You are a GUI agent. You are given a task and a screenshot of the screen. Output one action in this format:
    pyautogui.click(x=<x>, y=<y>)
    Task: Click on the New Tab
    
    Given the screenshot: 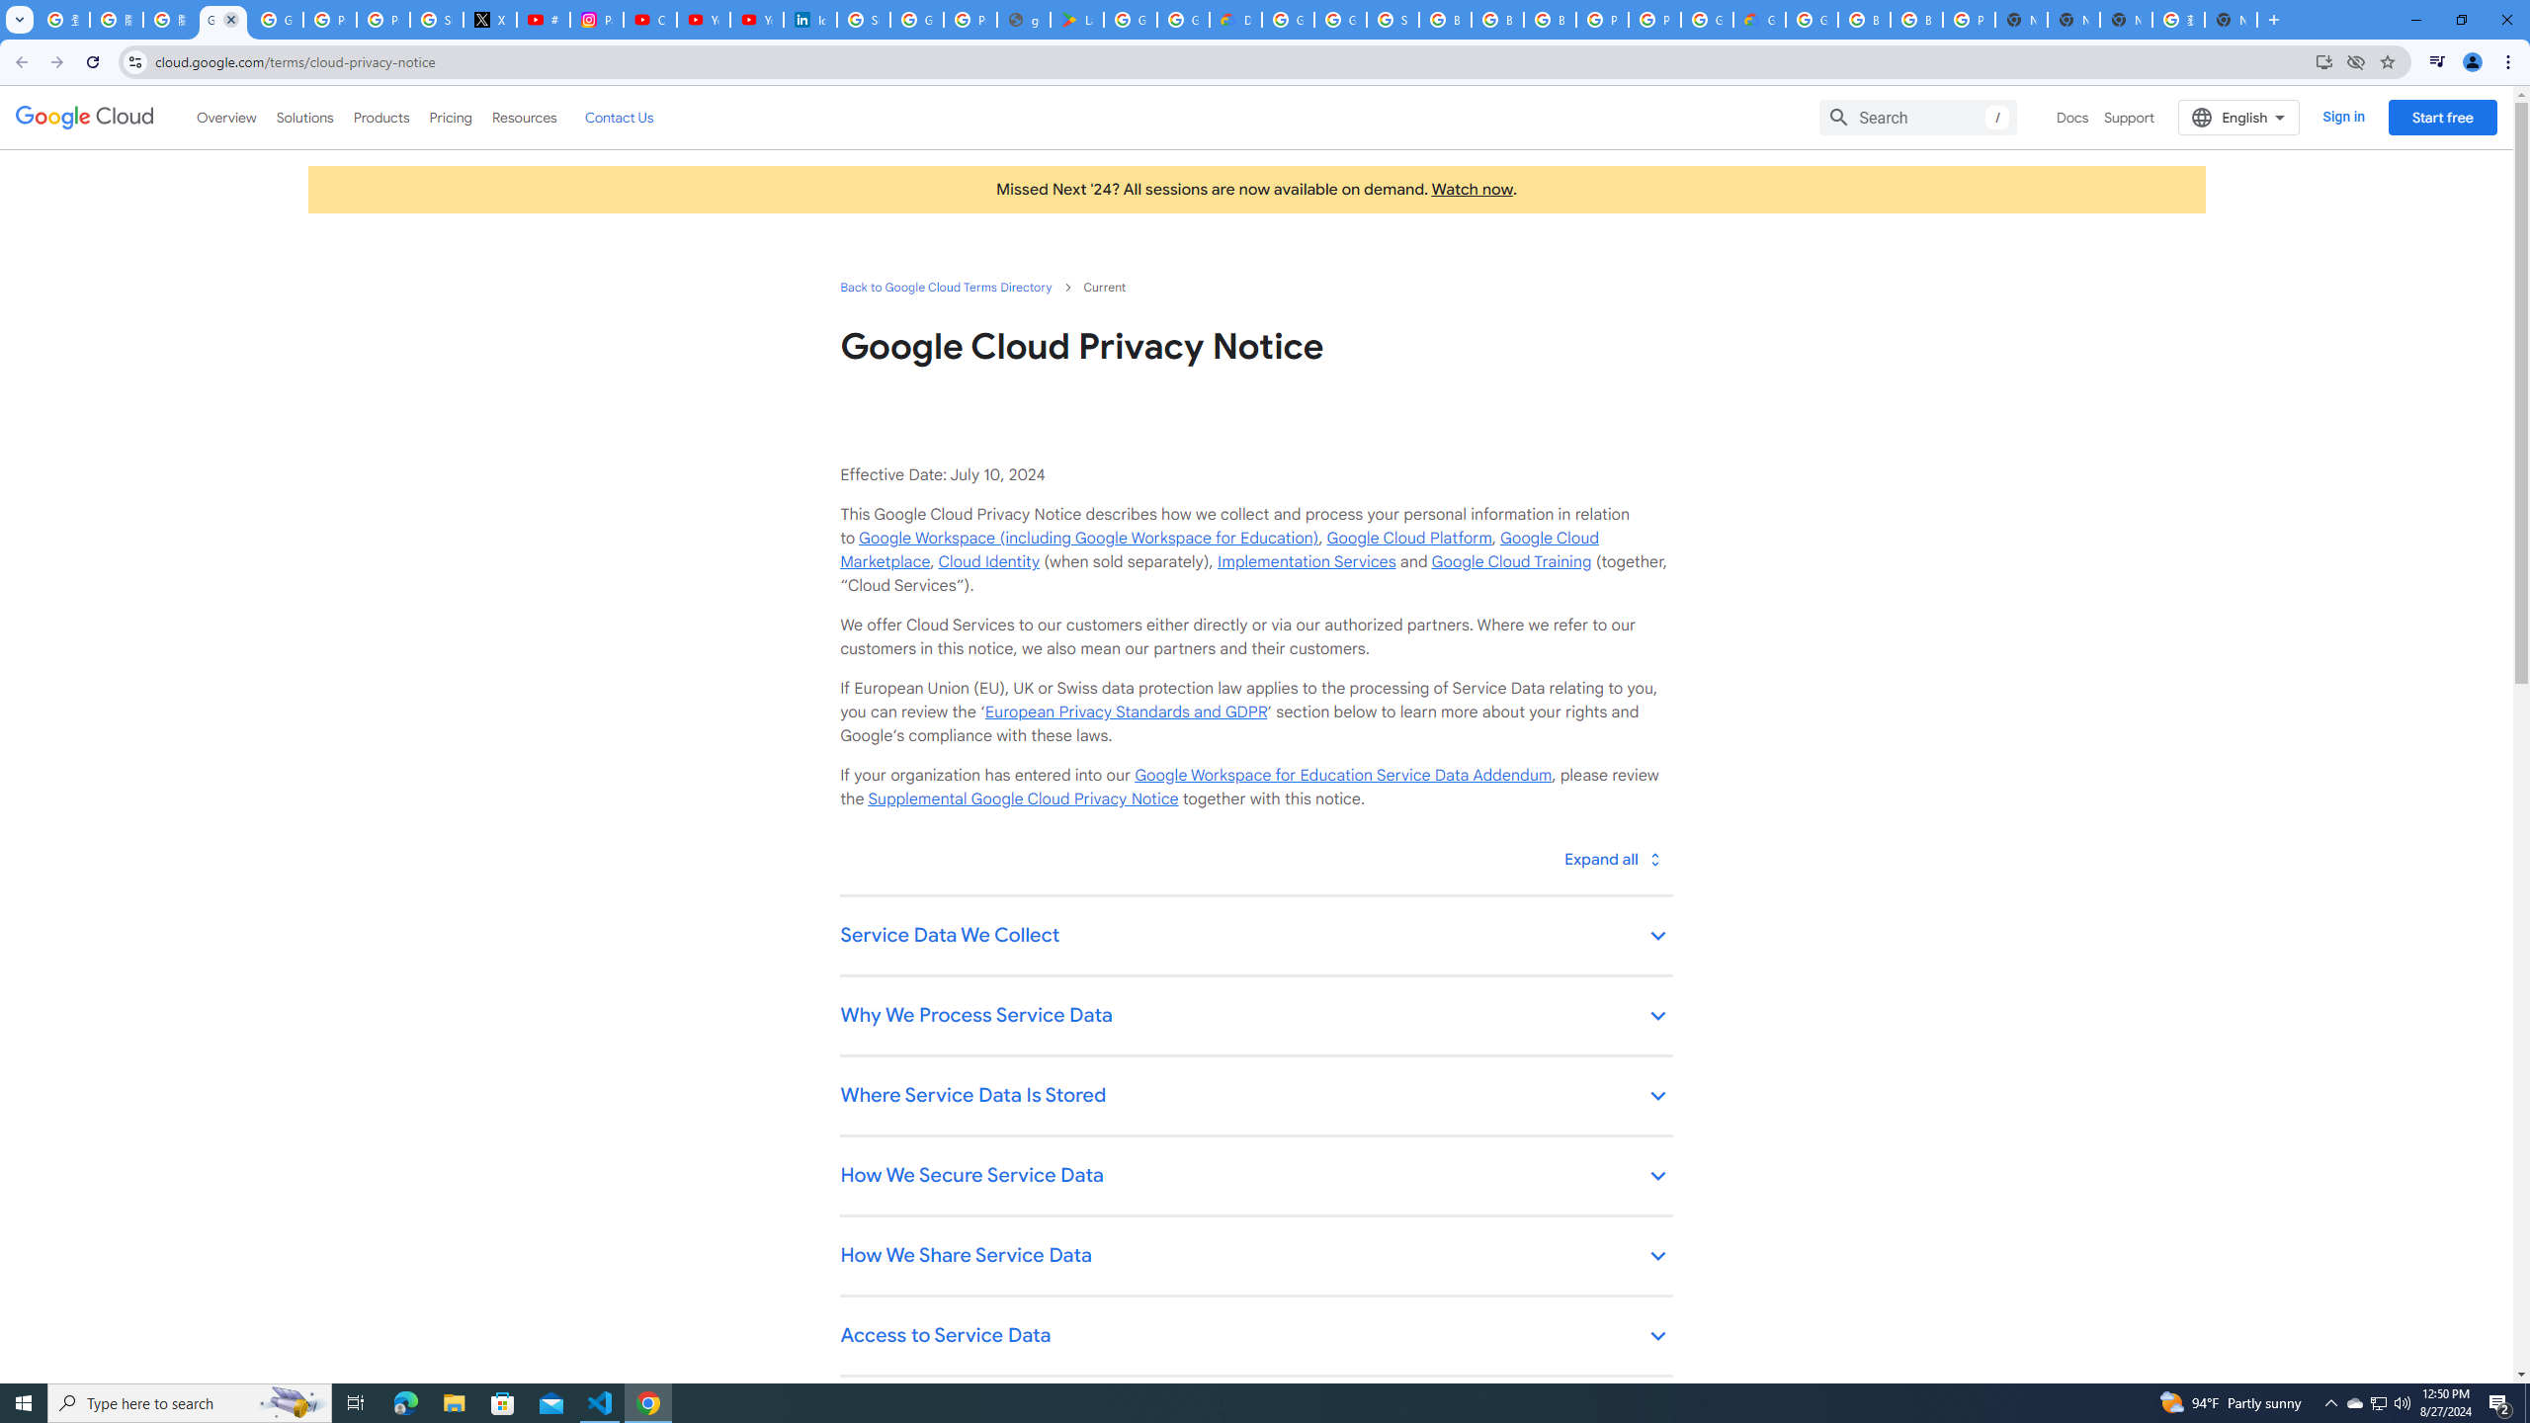 What is the action you would take?
    pyautogui.click(x=2021, y=20)
    